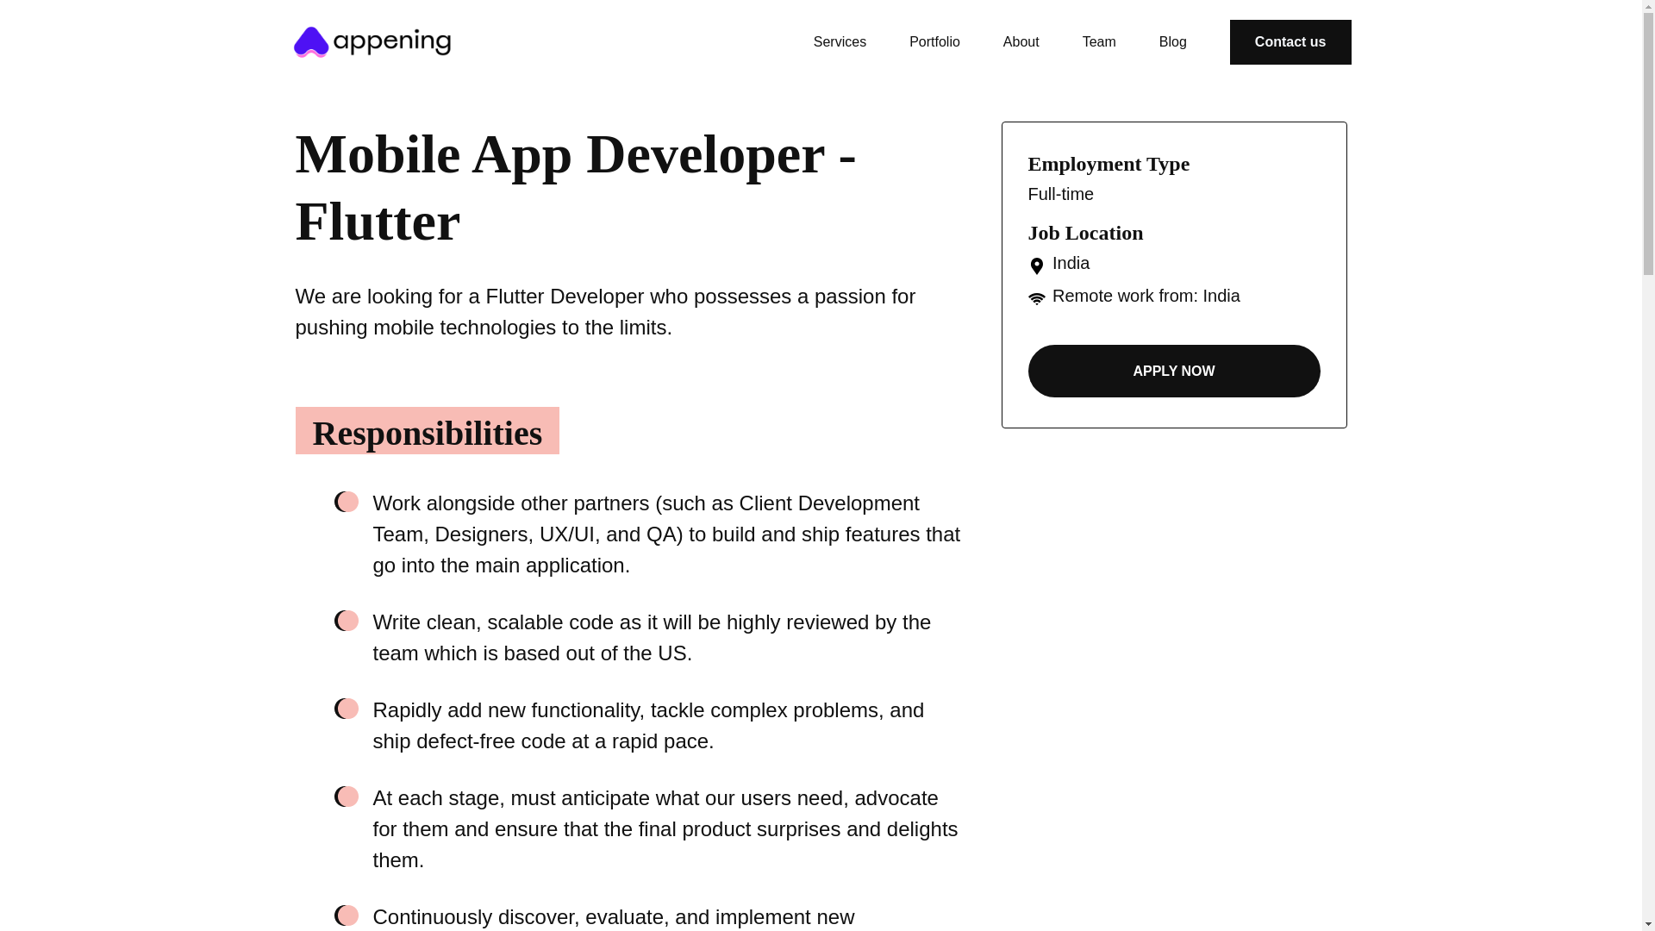 This screenshot has width=1655, height=931. What do you see at coordinates (934, 41) in the screenshot?
I see `Portfolio` at bounding box center [934, 41].